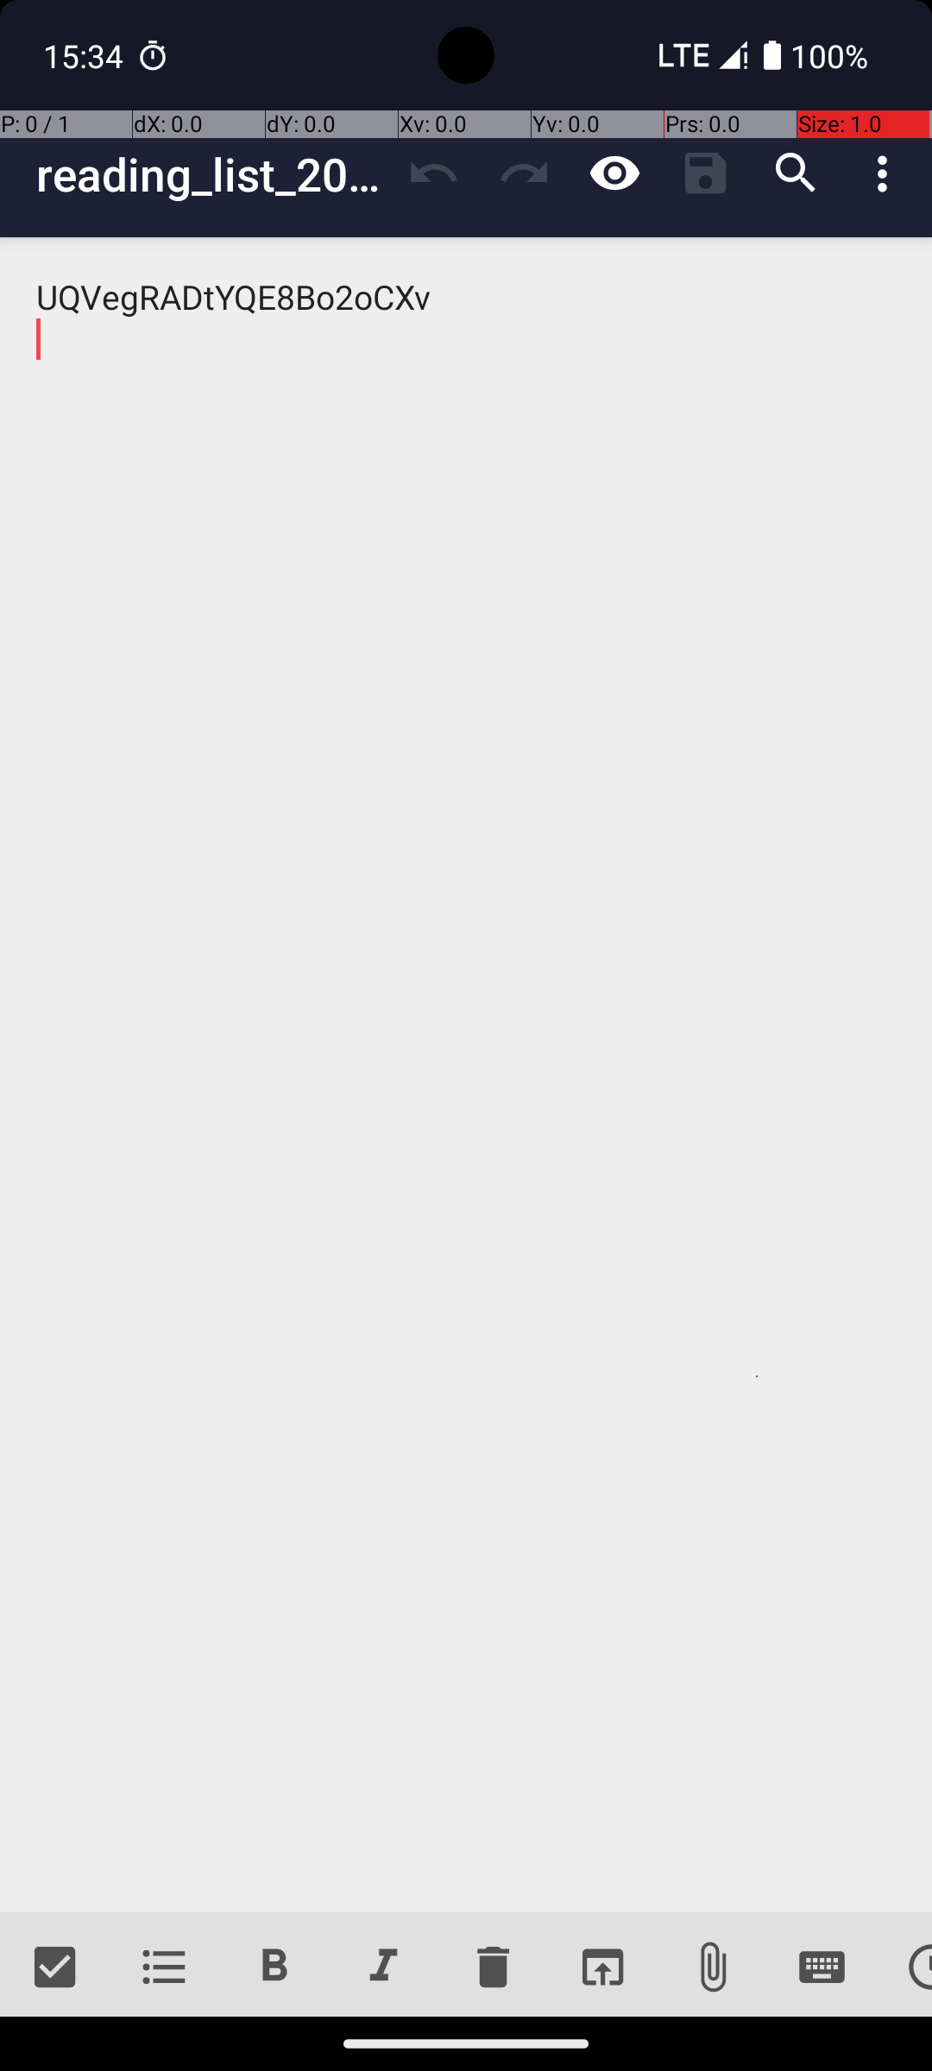  I want to click on UQVegRADtYQE8Bo2oCXv
, so click(466, 1075).